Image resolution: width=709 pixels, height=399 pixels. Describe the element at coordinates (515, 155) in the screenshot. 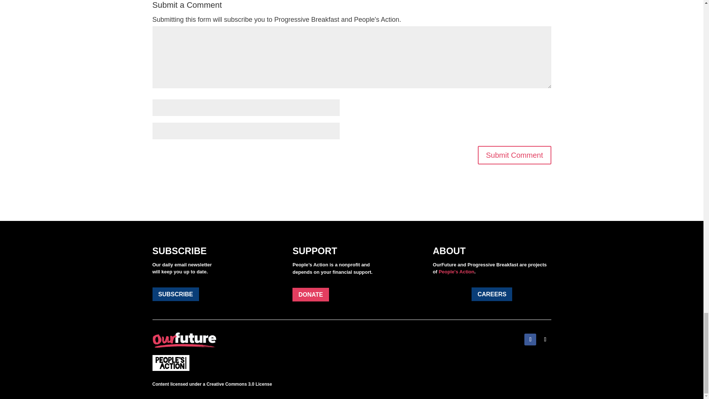

I see `Submit Comment` at that location.